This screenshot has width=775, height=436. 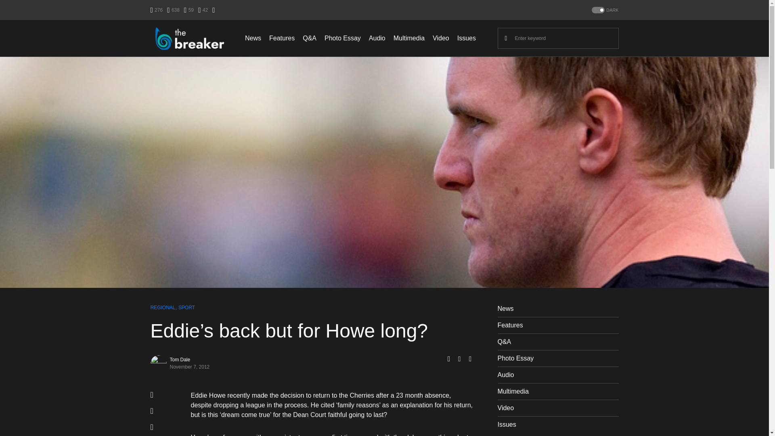 I want to click on 59, so click(x=189, y=10).